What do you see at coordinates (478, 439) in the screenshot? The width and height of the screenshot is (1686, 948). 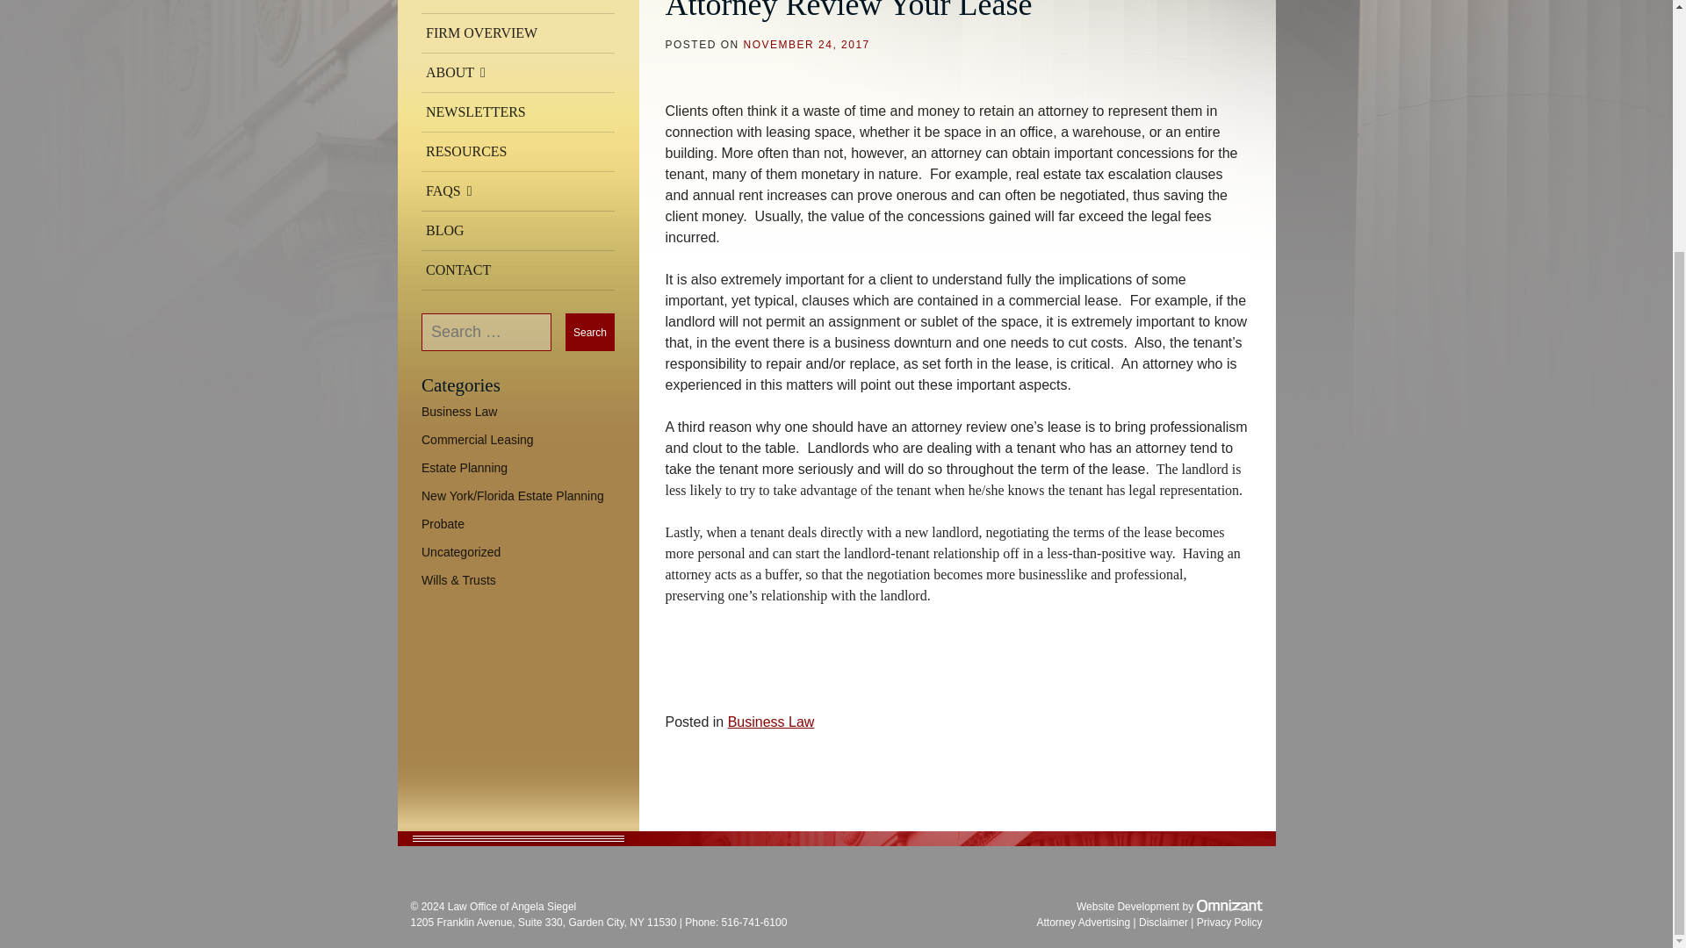 I see `Commercial Leasing` at bounding box center [478, 439].